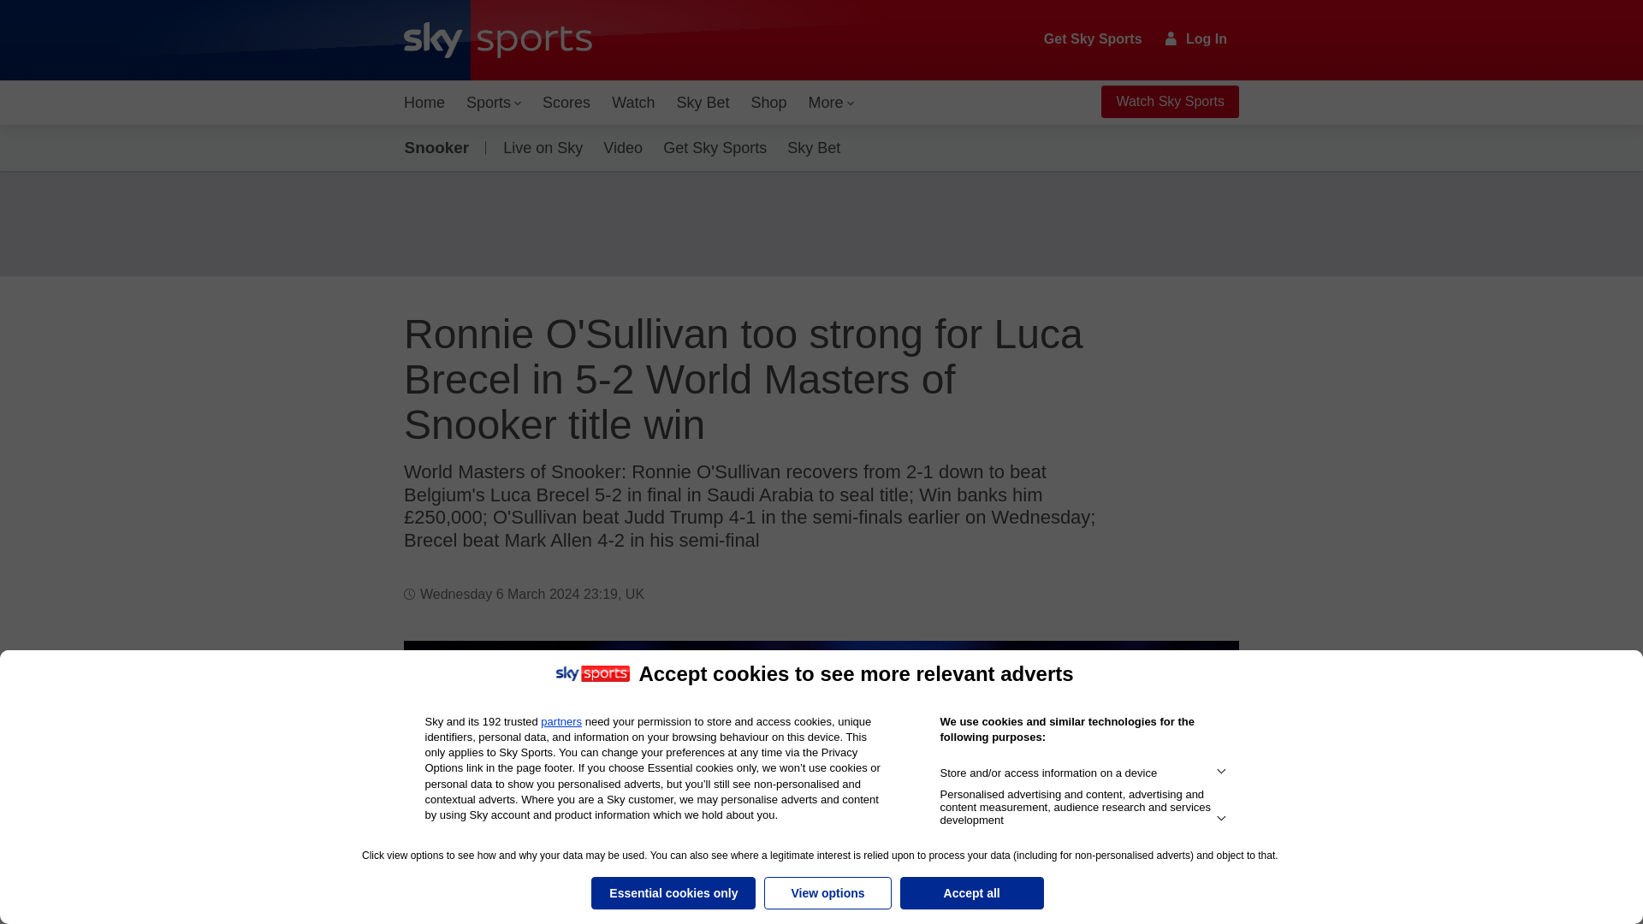 This screenshot has height=924, width=1643. What do you see at coordinates (1094, 39) in the screenshot?
I see `Get Sky Sports` at bounding box center [1094, 39].